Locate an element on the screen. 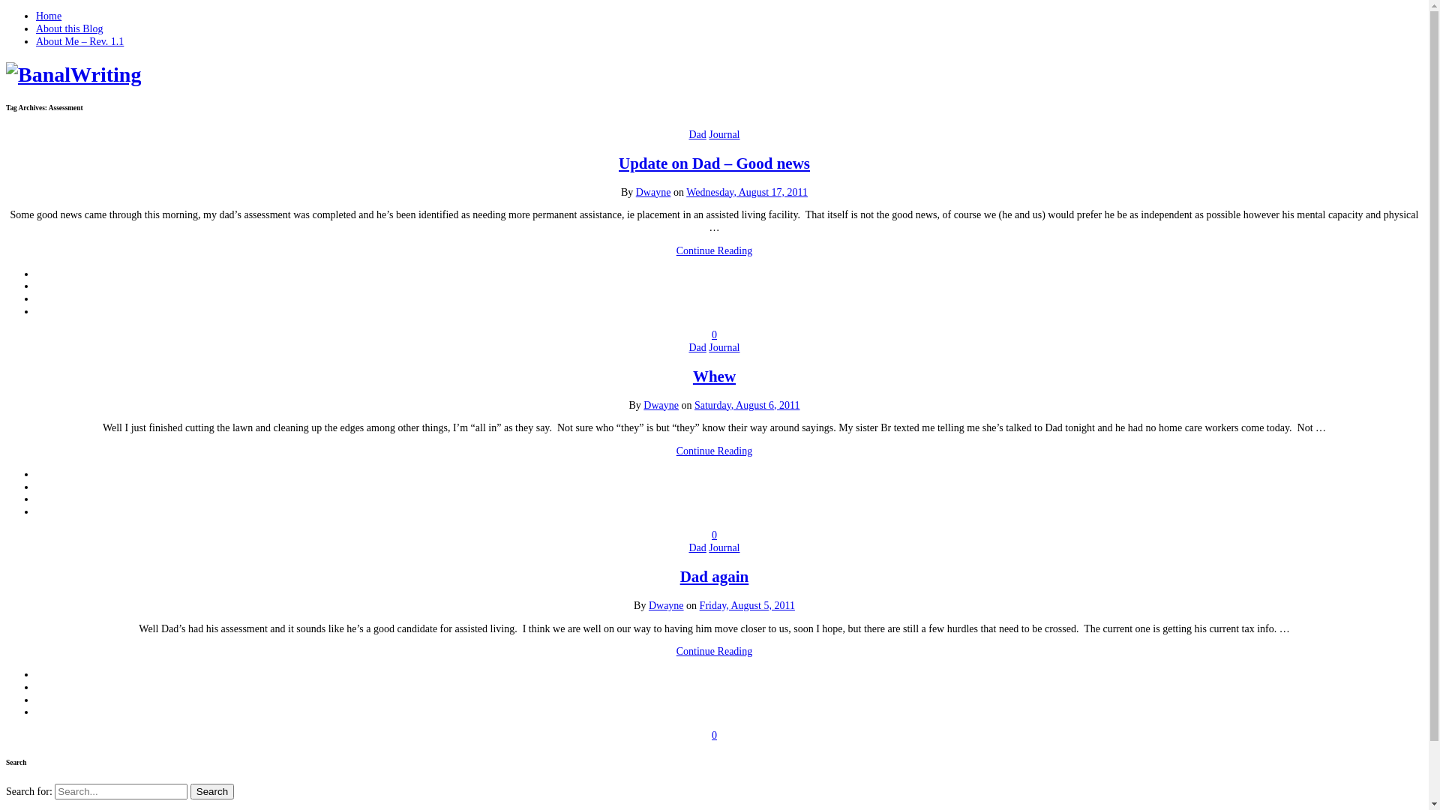  Continue Reading is located at coordinates (715, 651).